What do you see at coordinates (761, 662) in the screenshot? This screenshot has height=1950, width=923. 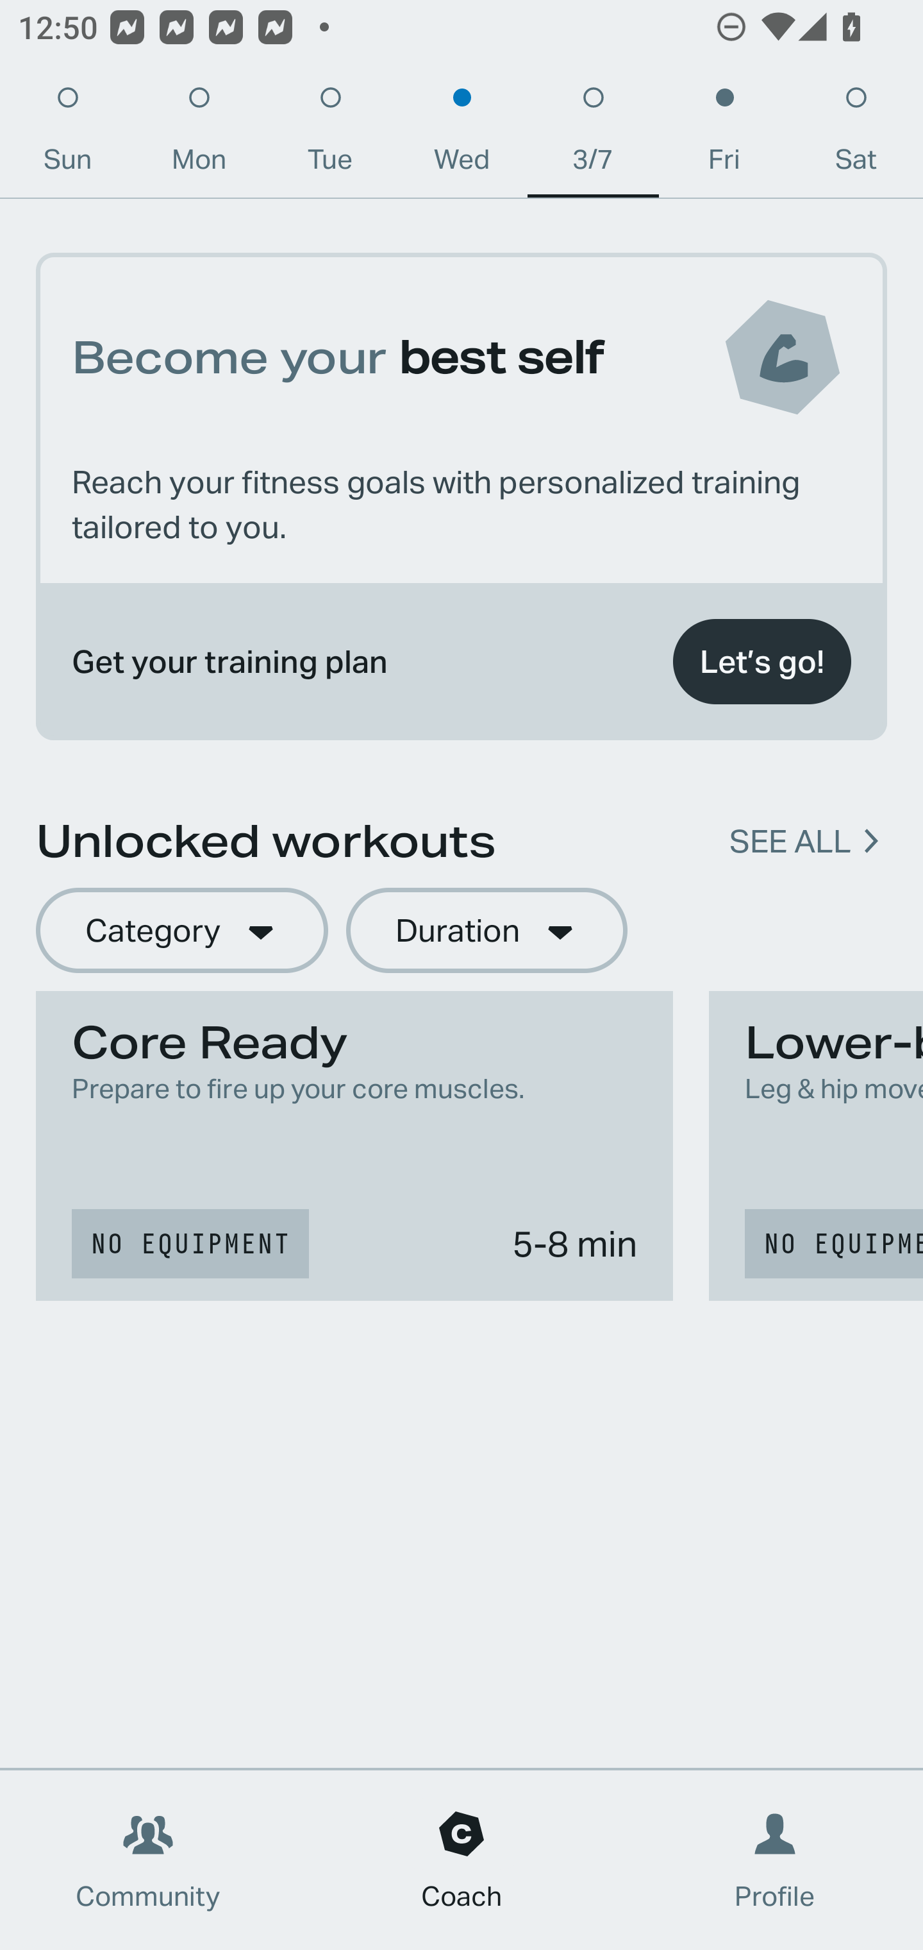 I see `Let’s go!` at bounding box center [761, 662].